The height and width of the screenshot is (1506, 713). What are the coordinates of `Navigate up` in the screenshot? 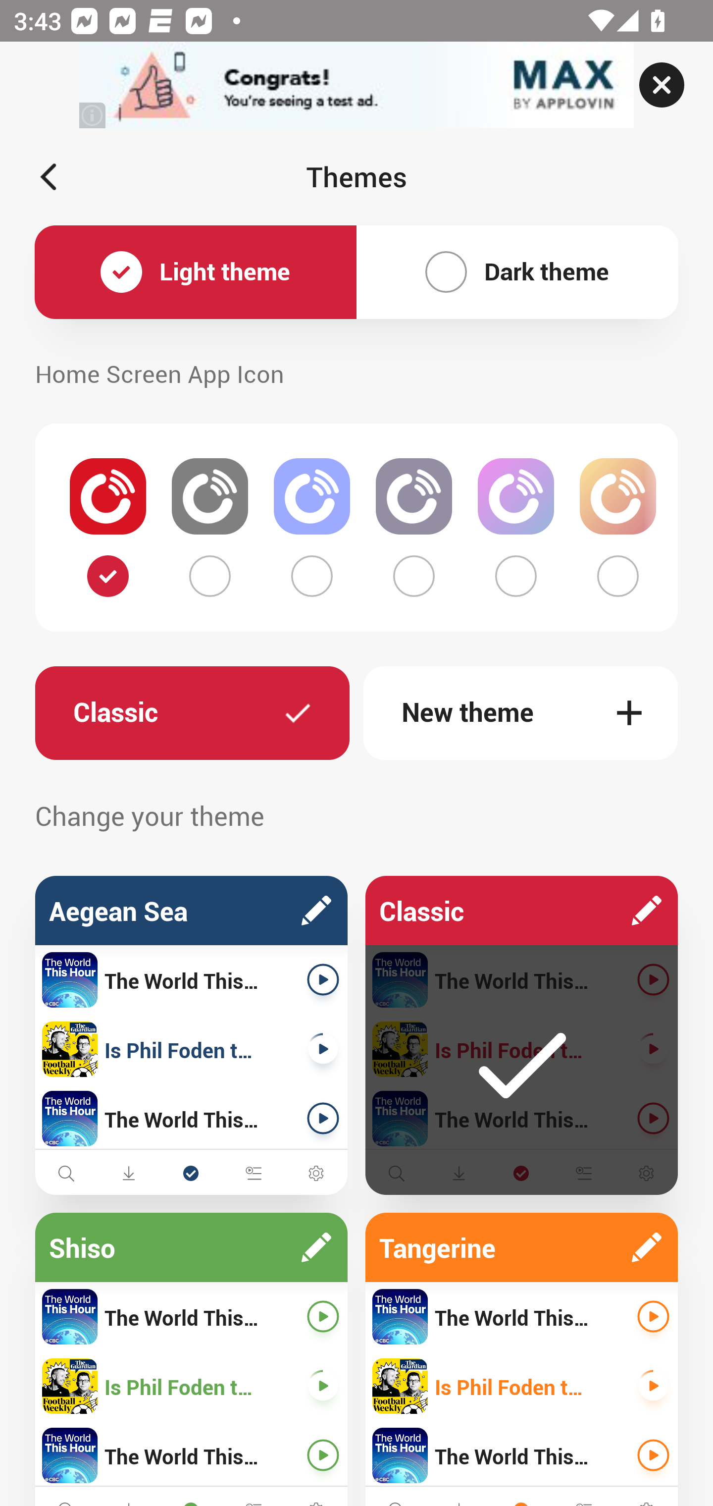 It's located at (49, 177).